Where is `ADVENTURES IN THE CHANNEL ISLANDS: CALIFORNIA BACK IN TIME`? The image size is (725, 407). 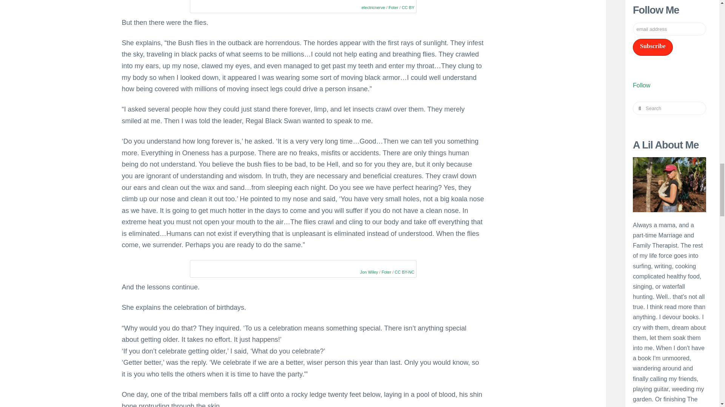 ADVENTURES IN THE CHANNEL ISLANDS: CALIFORNIA BACK IN TIME is located at coordinates (668, 272).